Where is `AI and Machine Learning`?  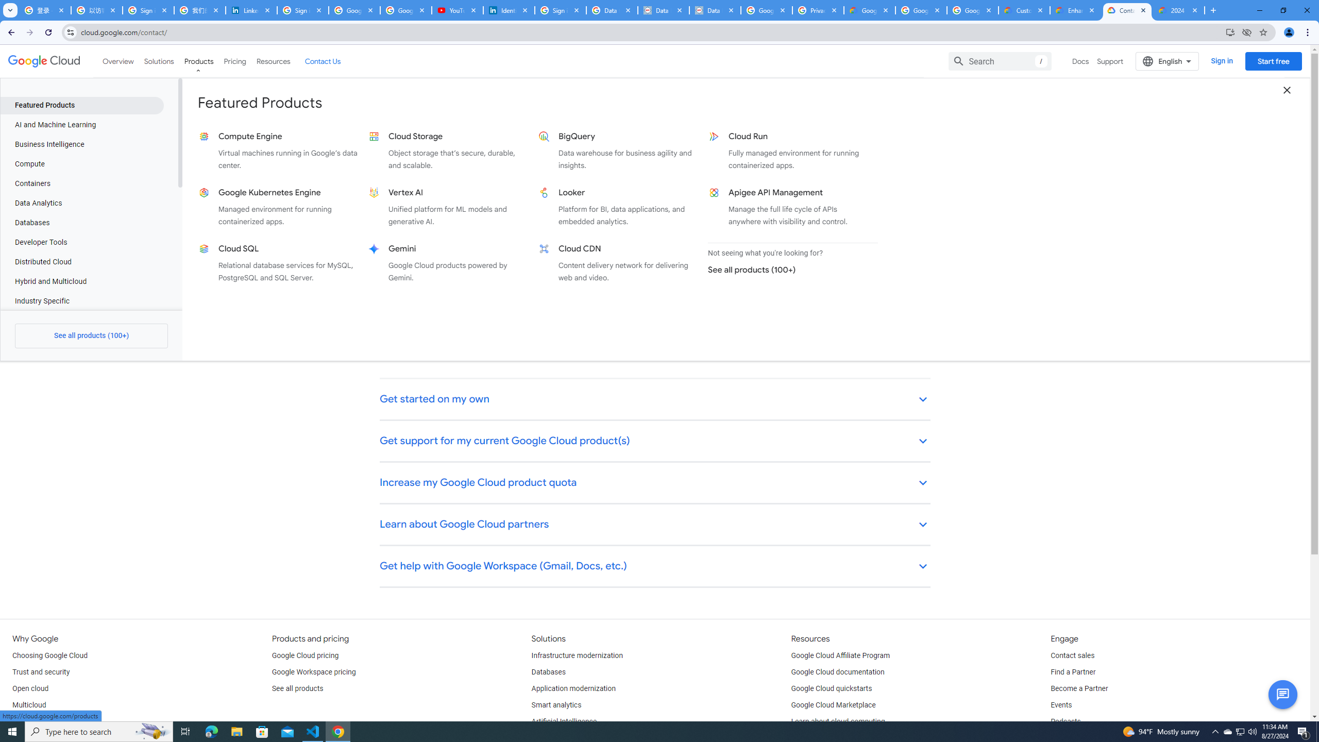 AI and Machine Learning is located at coordinates (81, 125).